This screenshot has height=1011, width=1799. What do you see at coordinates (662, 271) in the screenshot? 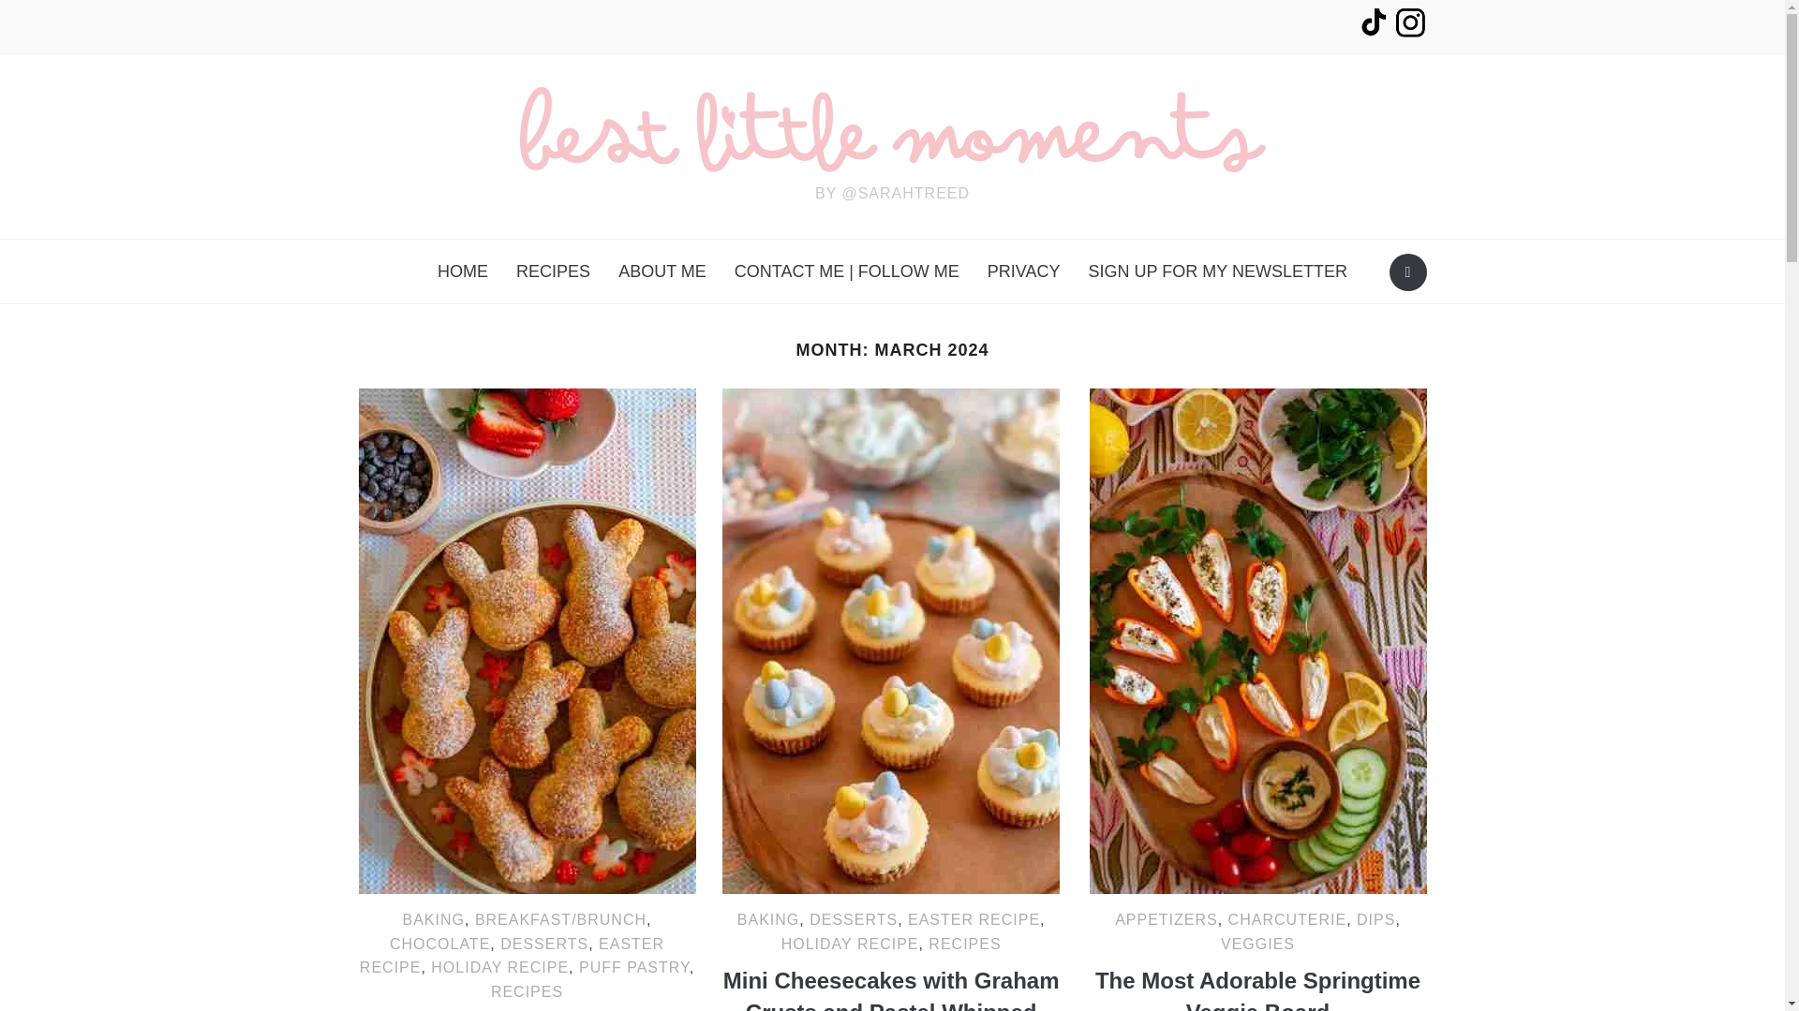
I see `ABOUT ME` at bounding box center [662, 271].